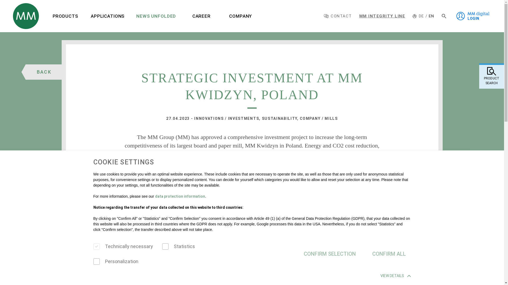  Describe the element at coordinates (46, 72) in the screenshot. I see `BACK` at that location.